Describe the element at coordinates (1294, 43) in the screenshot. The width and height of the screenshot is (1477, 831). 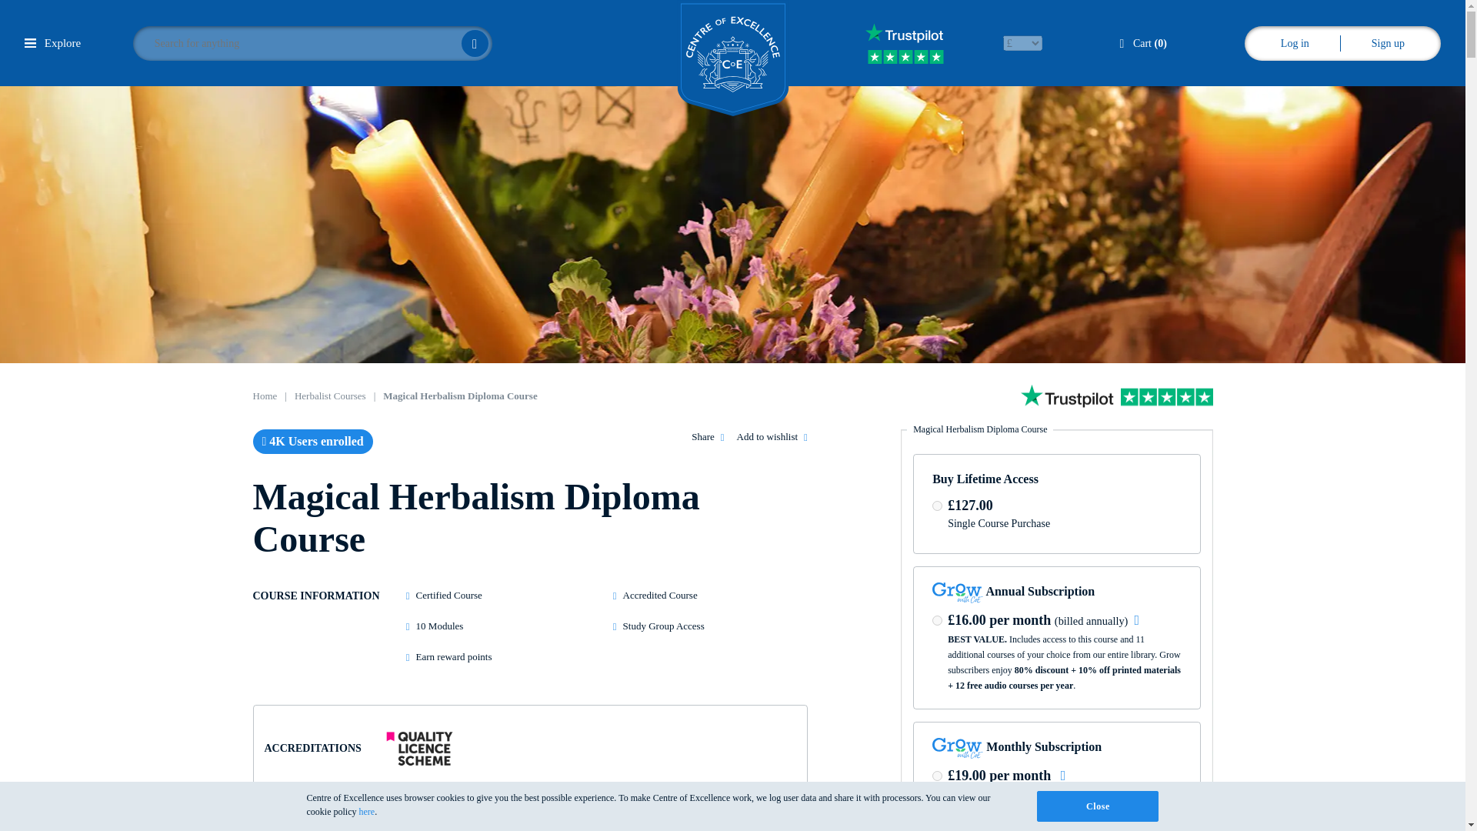
I see `Log in` at that location.